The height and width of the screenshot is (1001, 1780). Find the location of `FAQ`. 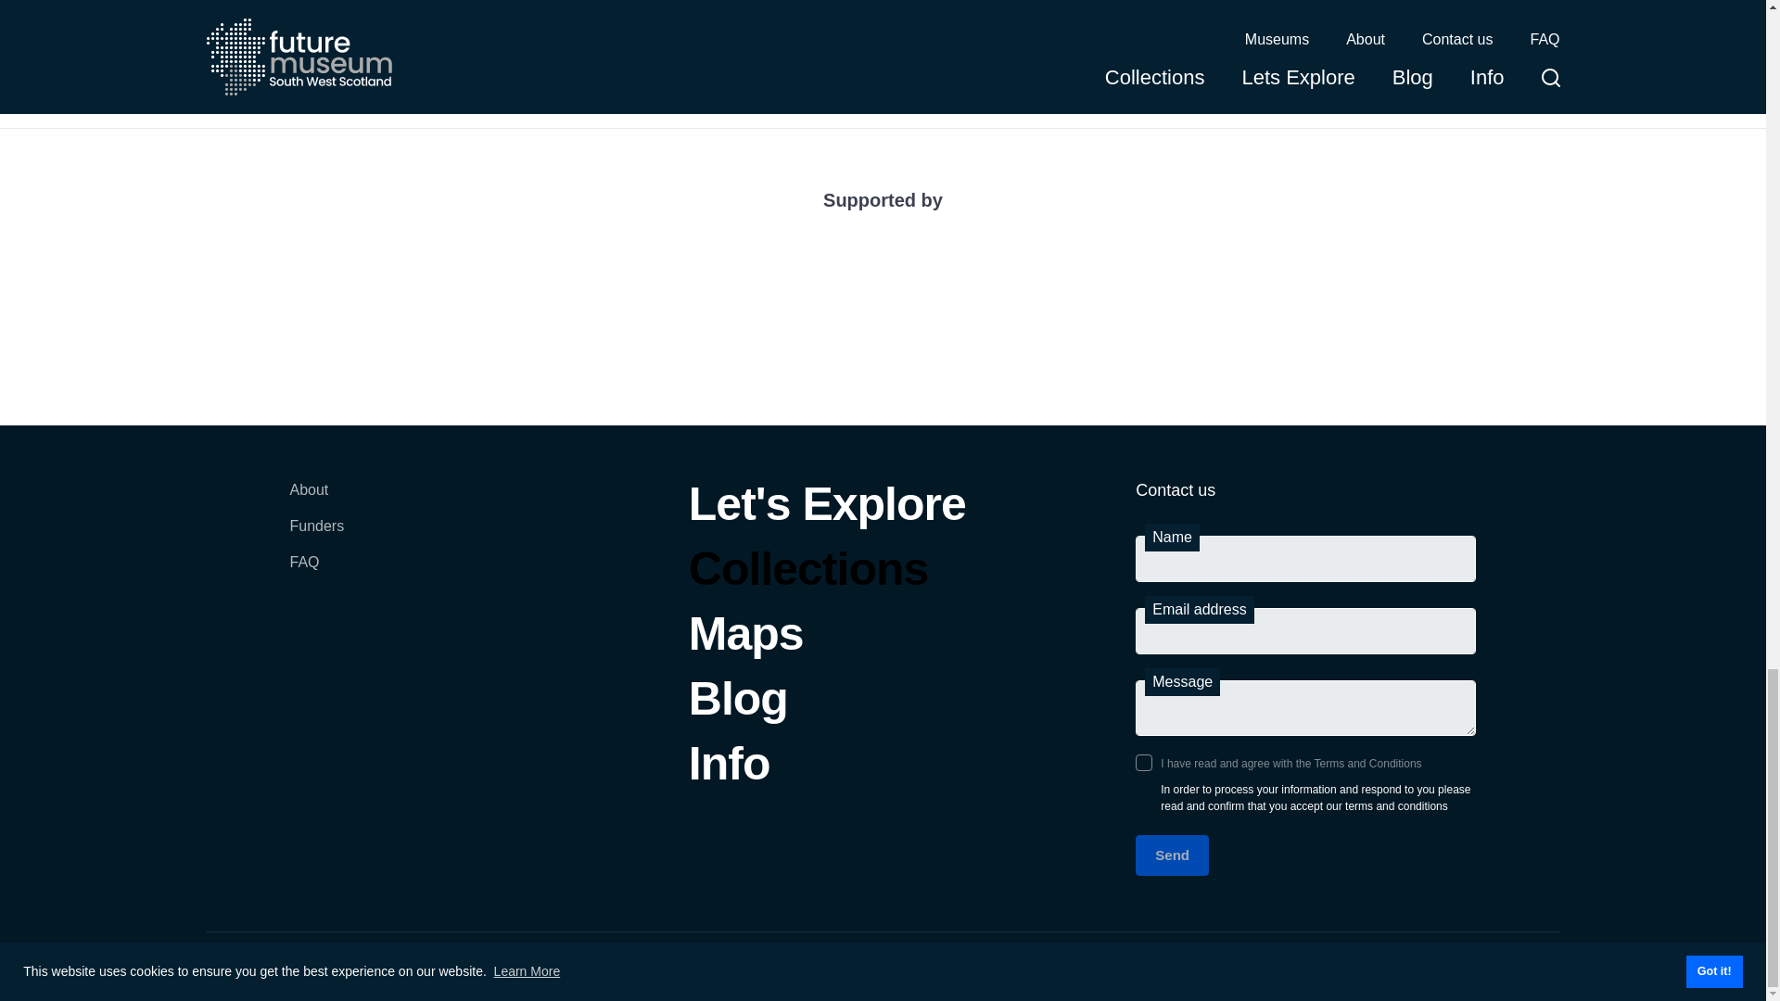

FAQ is located at coordinates (315, 571).